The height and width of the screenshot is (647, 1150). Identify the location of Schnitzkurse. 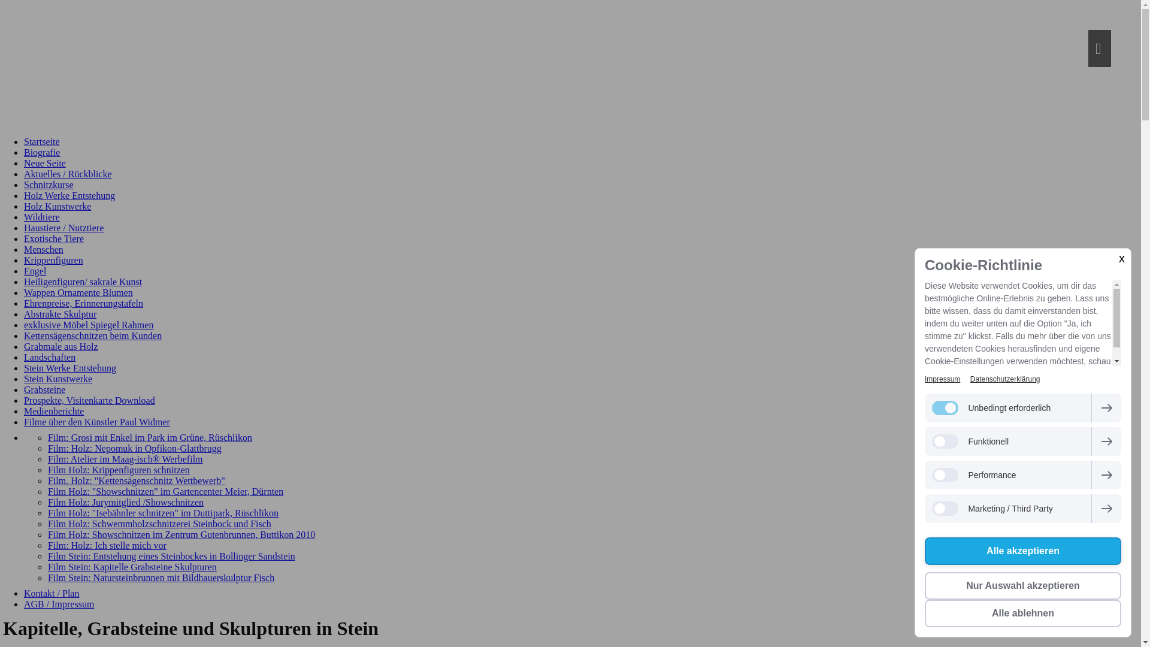
(49, 185).